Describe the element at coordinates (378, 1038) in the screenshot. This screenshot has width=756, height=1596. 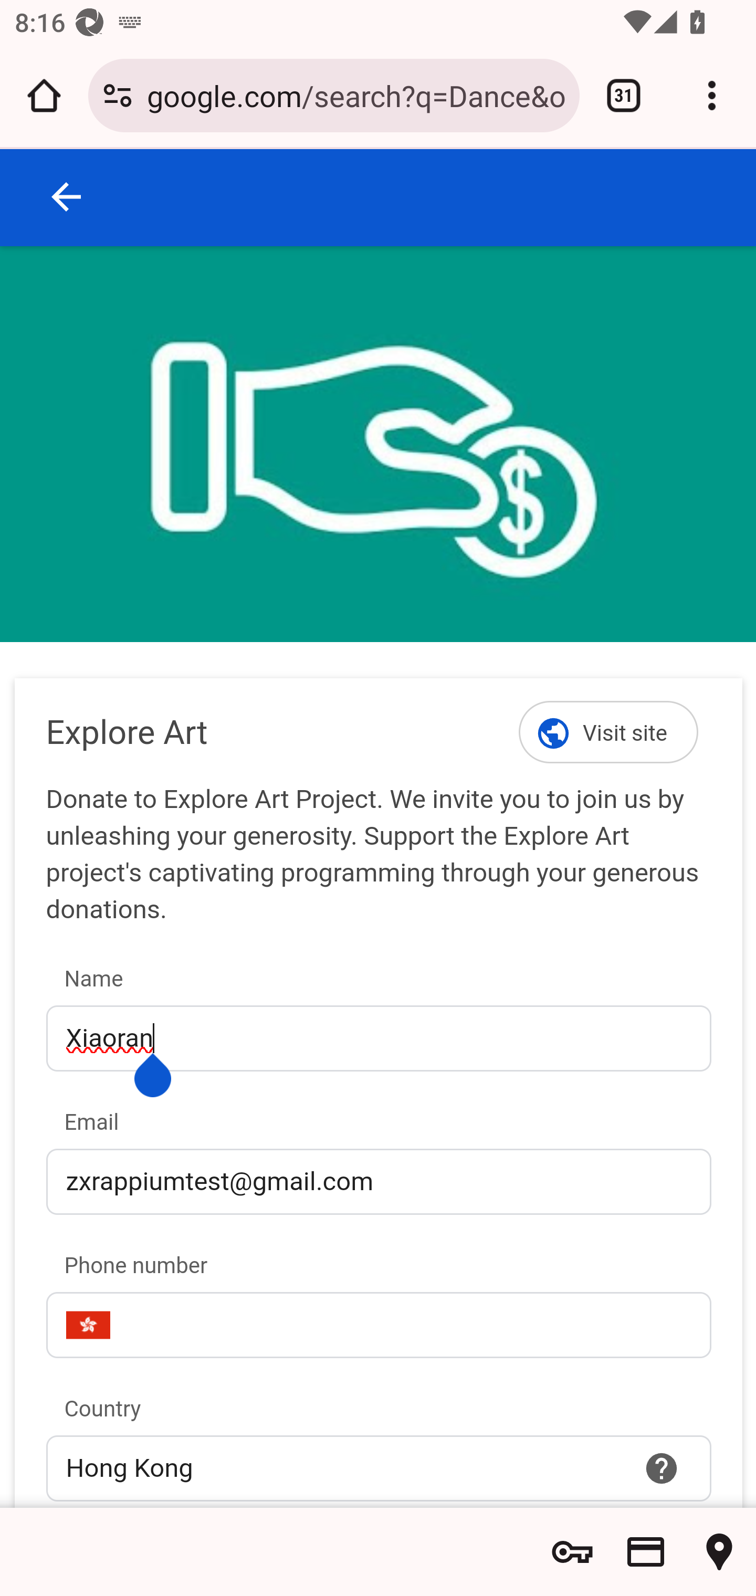
I see `Xiaoran` at that location.